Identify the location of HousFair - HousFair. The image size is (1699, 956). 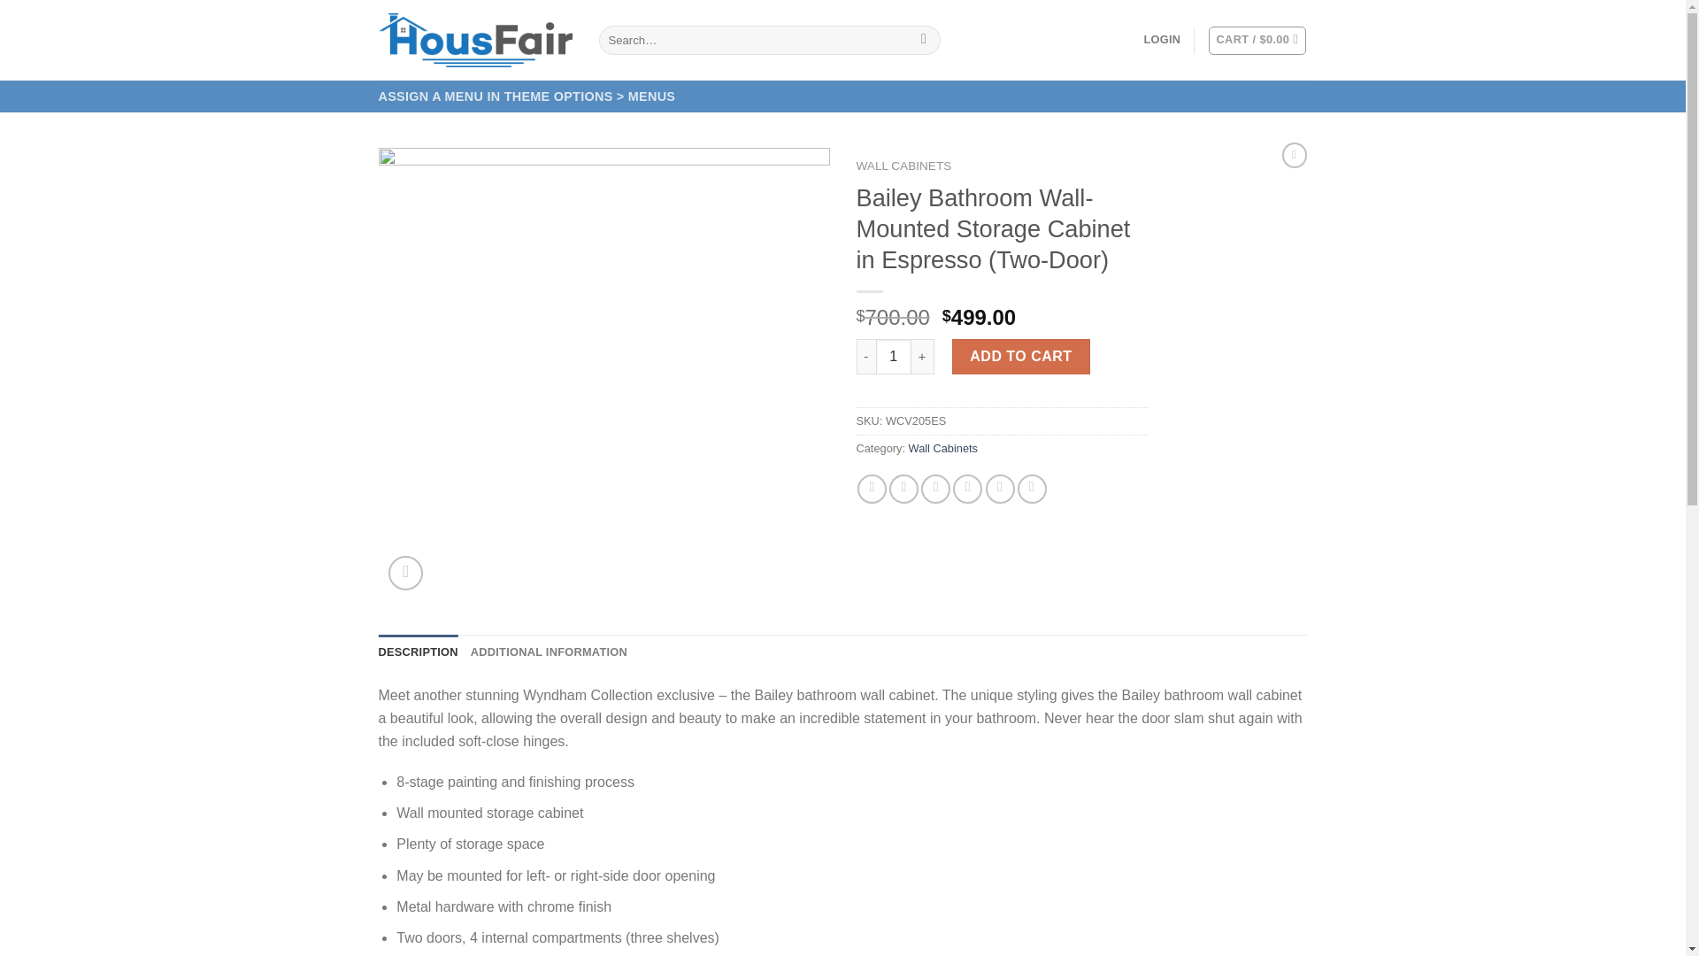
(476, 40).